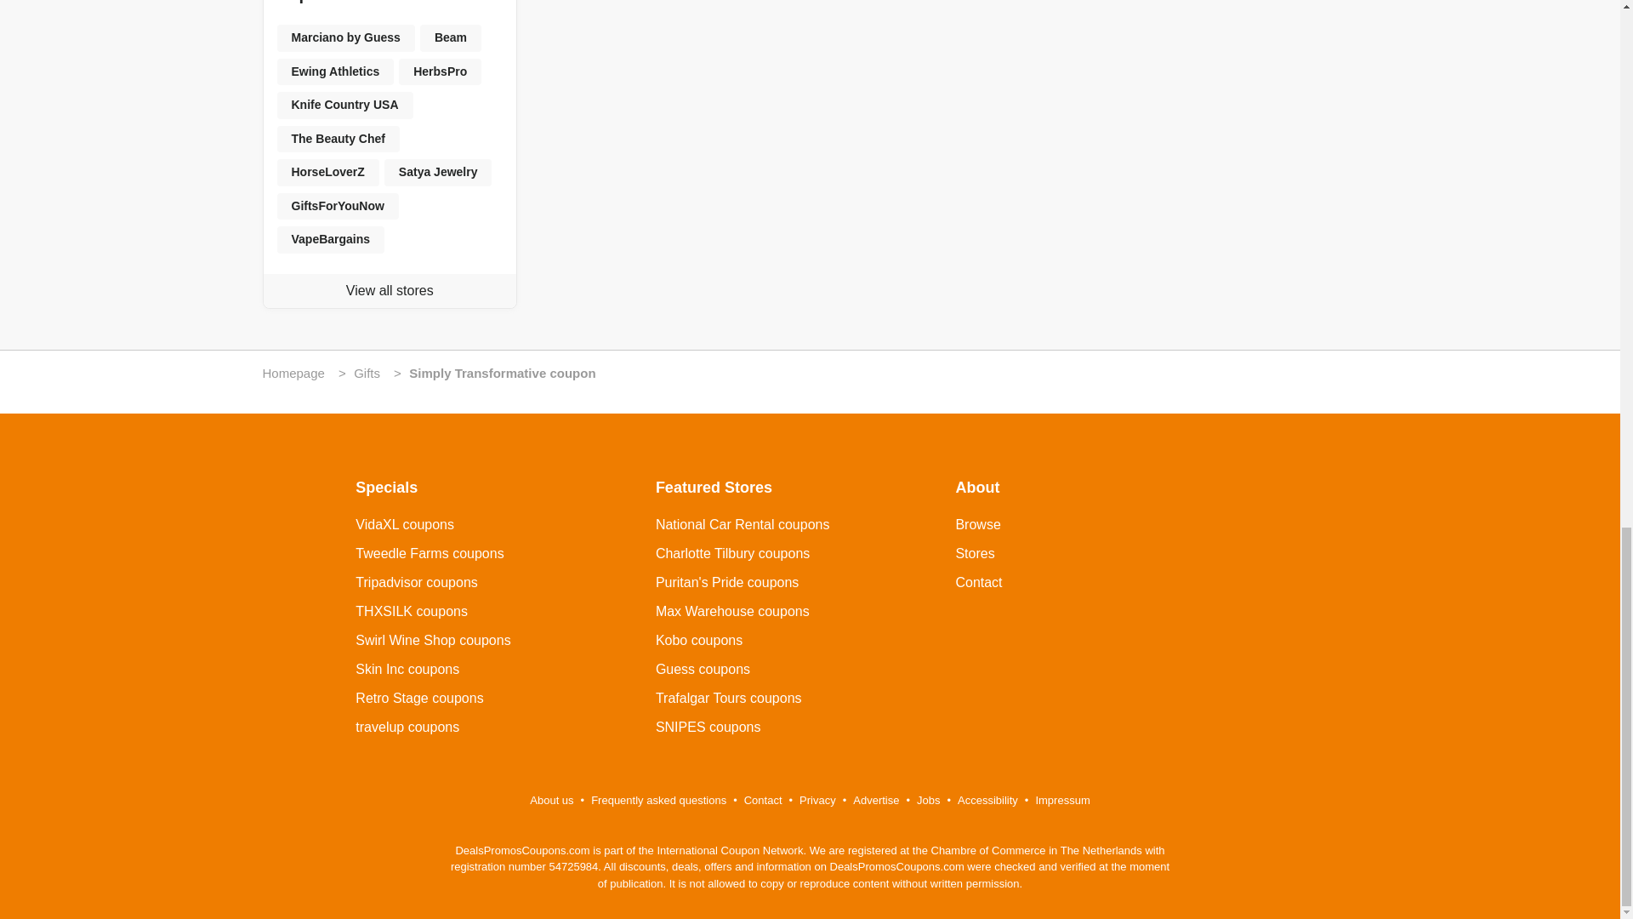 The height and width of the screenshot is (919, 1633). I want to click on Marciano by Guess coupon, so click(345, 37).